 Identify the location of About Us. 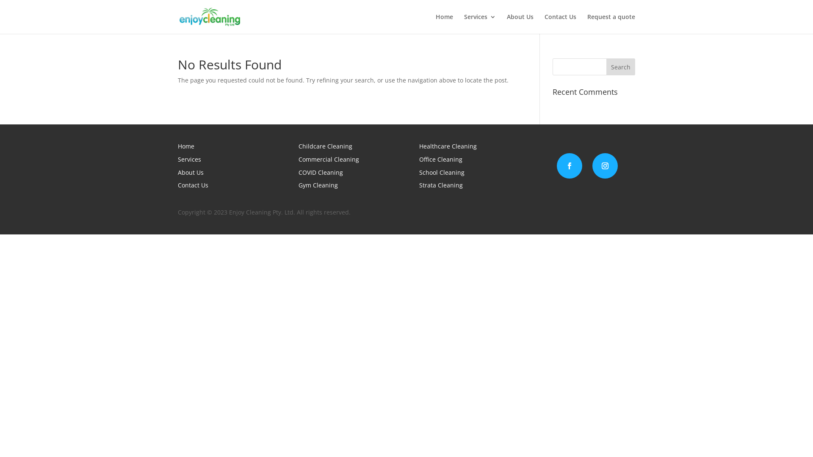
(520, 24).